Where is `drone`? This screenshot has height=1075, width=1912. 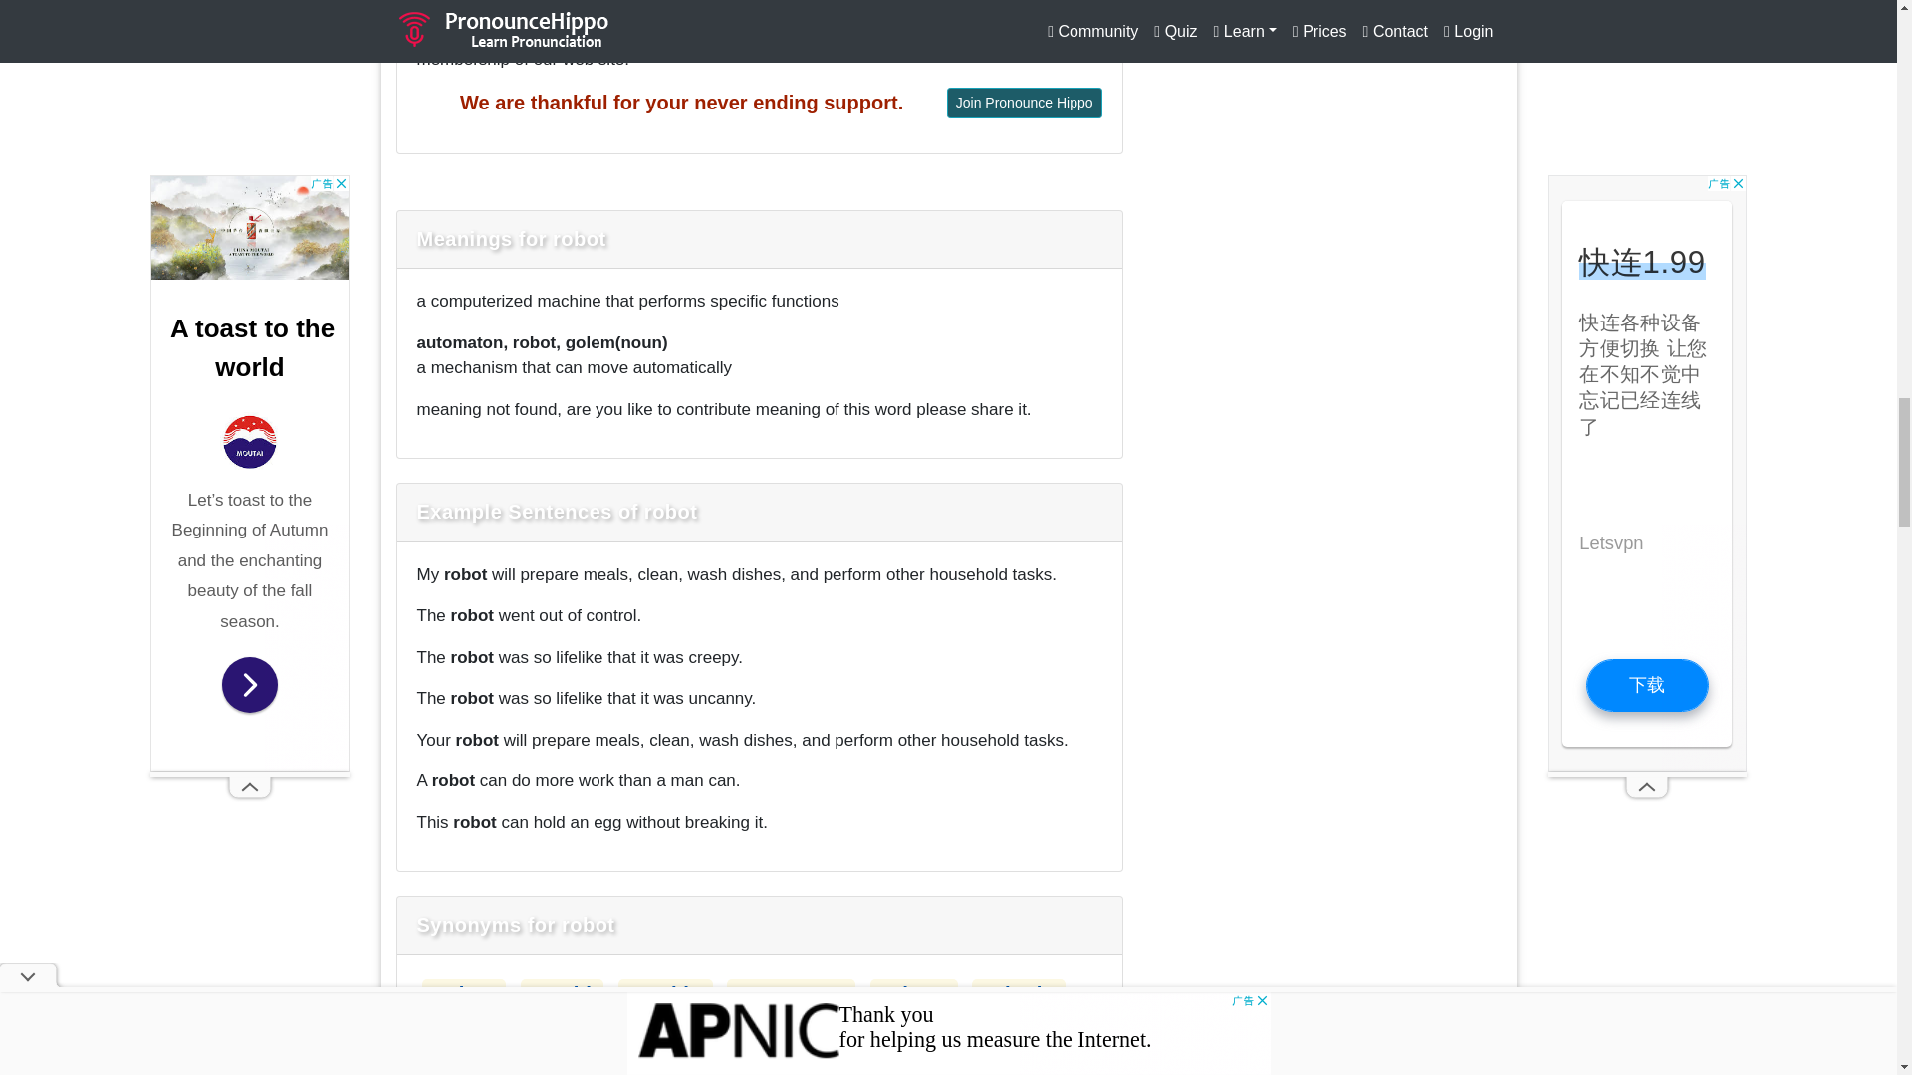 drone is located at coordinates (581, 1035).